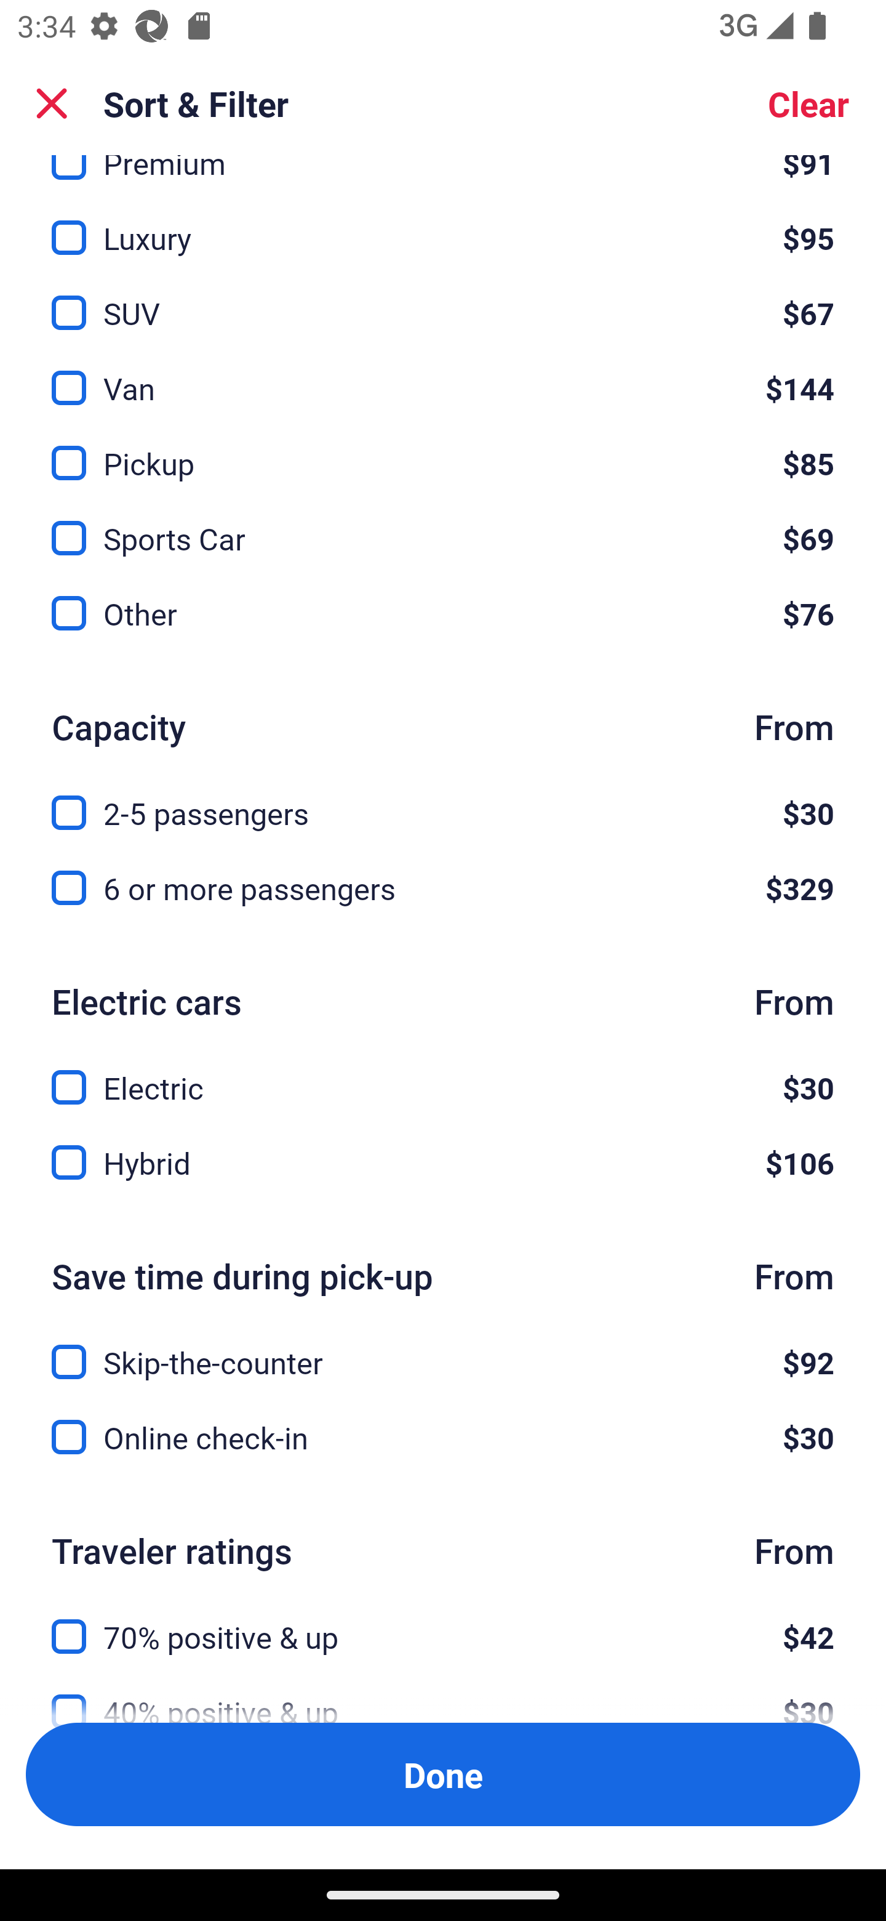 Image resolution: width=886 pixels, height=1921 pixels. Describe the element at coordinates (443, 373) in the screenshot. I see `Van, $144 Van $144` at that location.